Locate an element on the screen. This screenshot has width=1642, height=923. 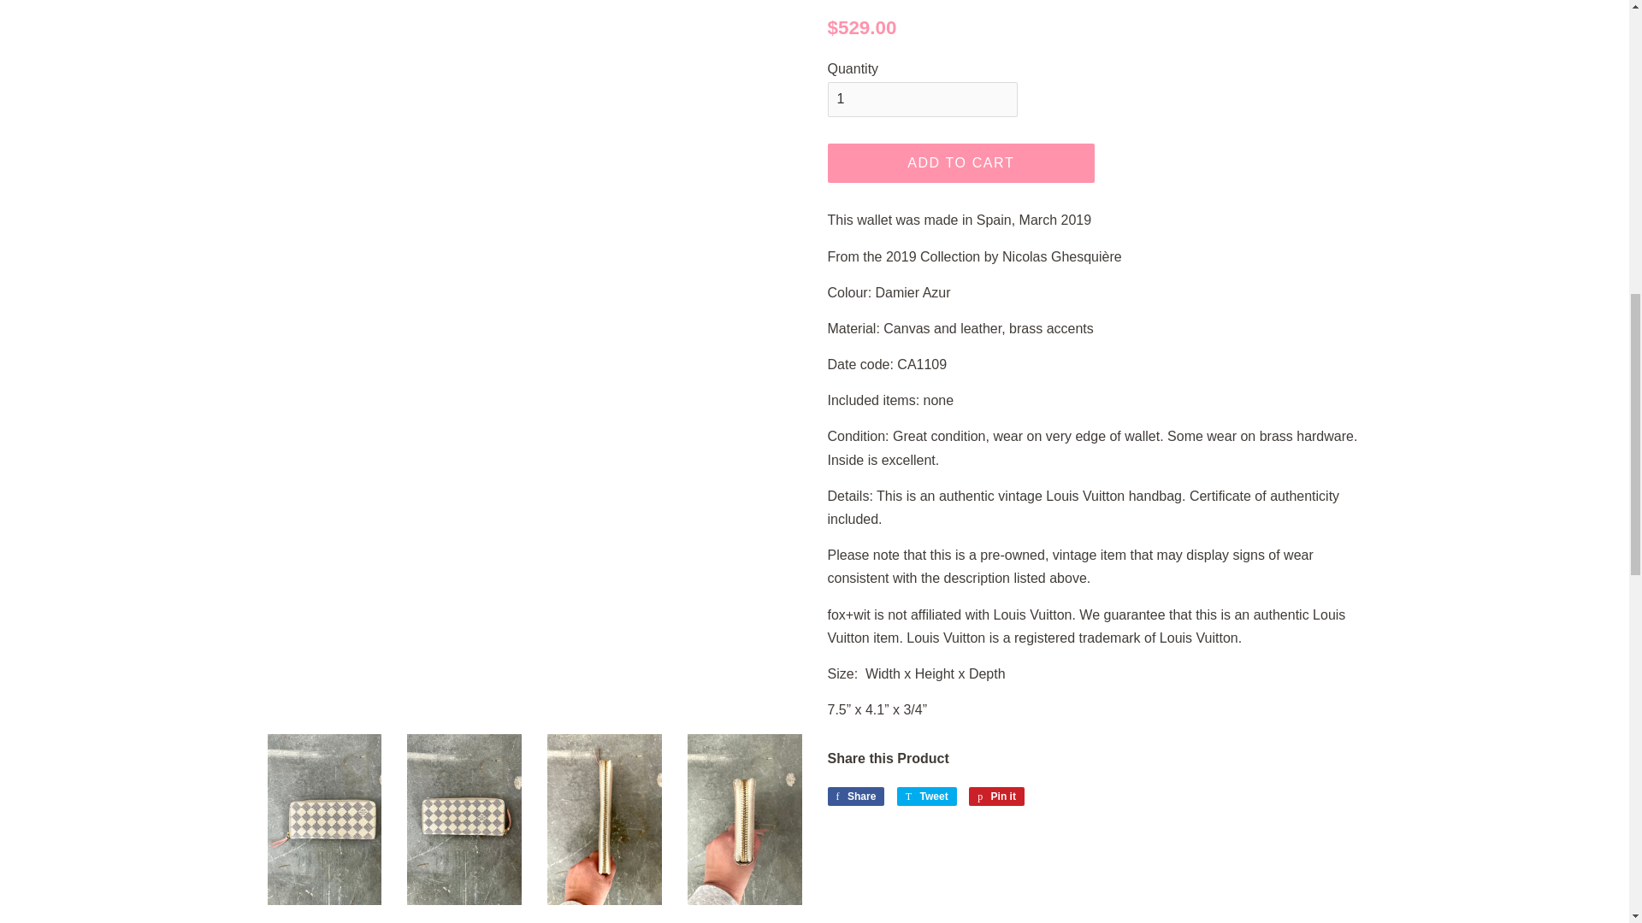
Tweet on Twitter is located at coordinates (927, 797).